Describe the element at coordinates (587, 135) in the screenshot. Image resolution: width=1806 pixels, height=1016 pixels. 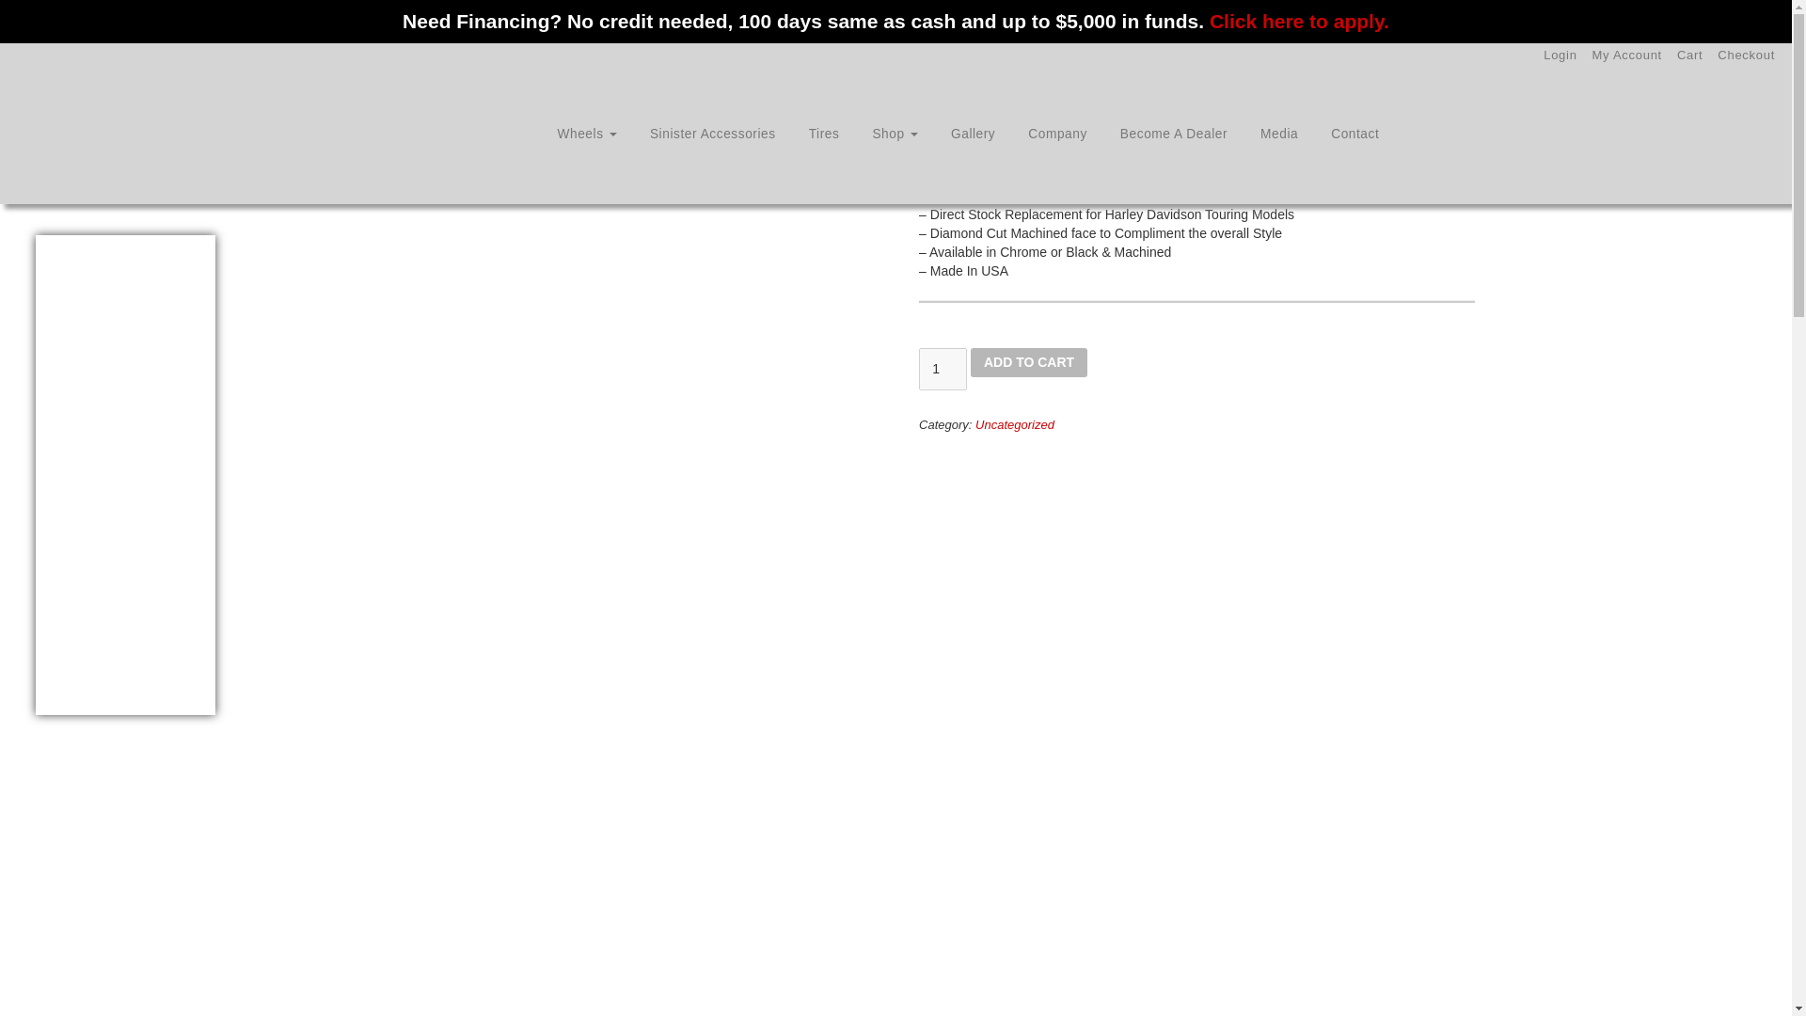
I see `Wheels` at that location.